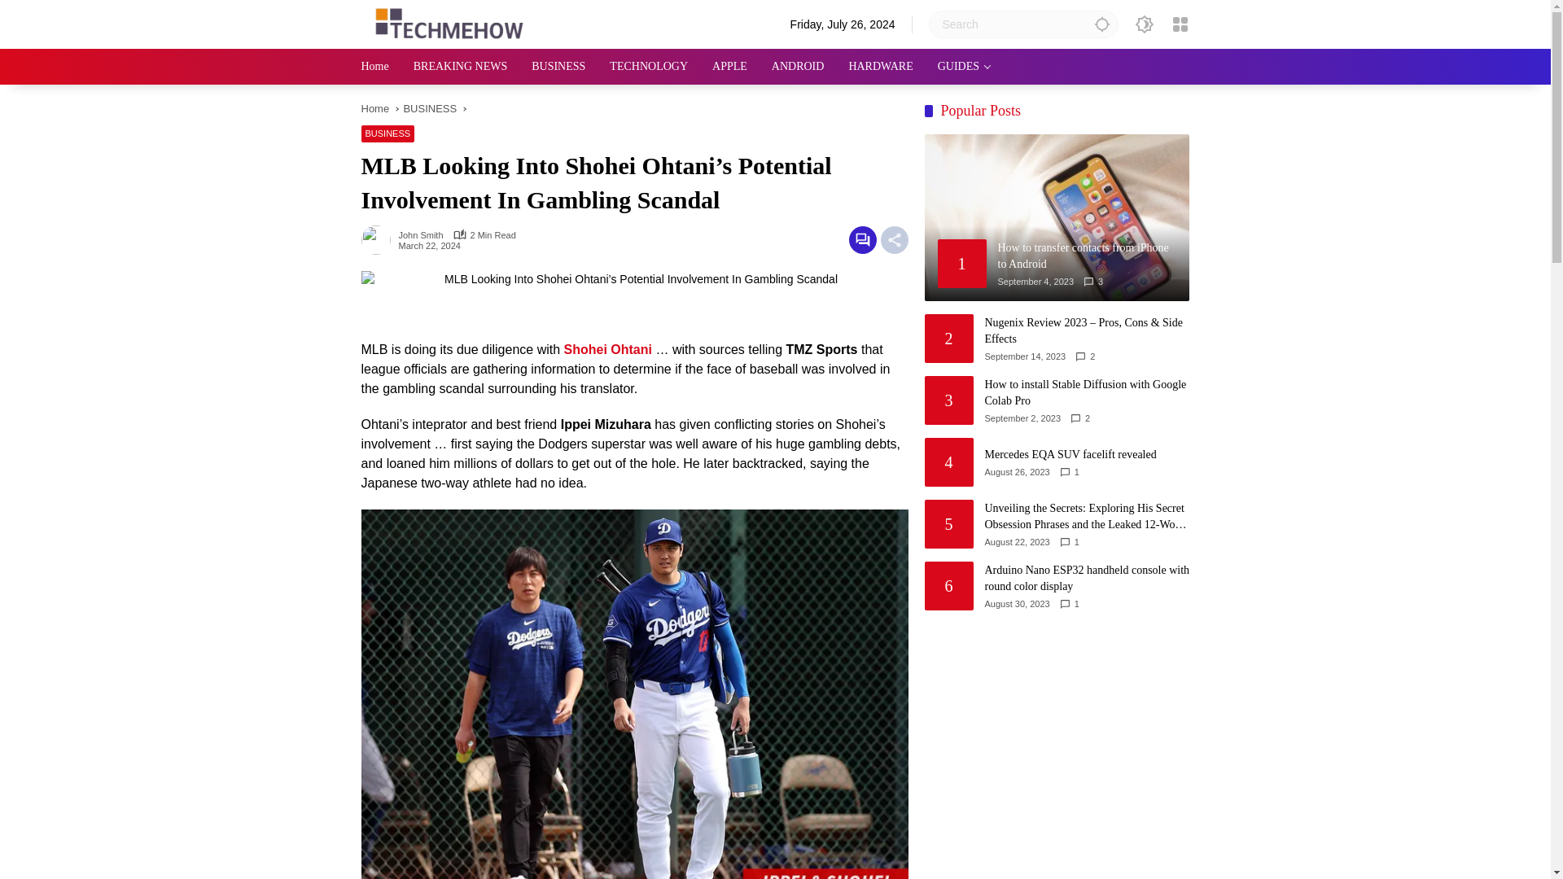 The height and width of the screenshot is (879, 1563). What do you see at coordinates (798, 67) in the screenshot?
I see `ANDROID` at bounding box center [798, 67].